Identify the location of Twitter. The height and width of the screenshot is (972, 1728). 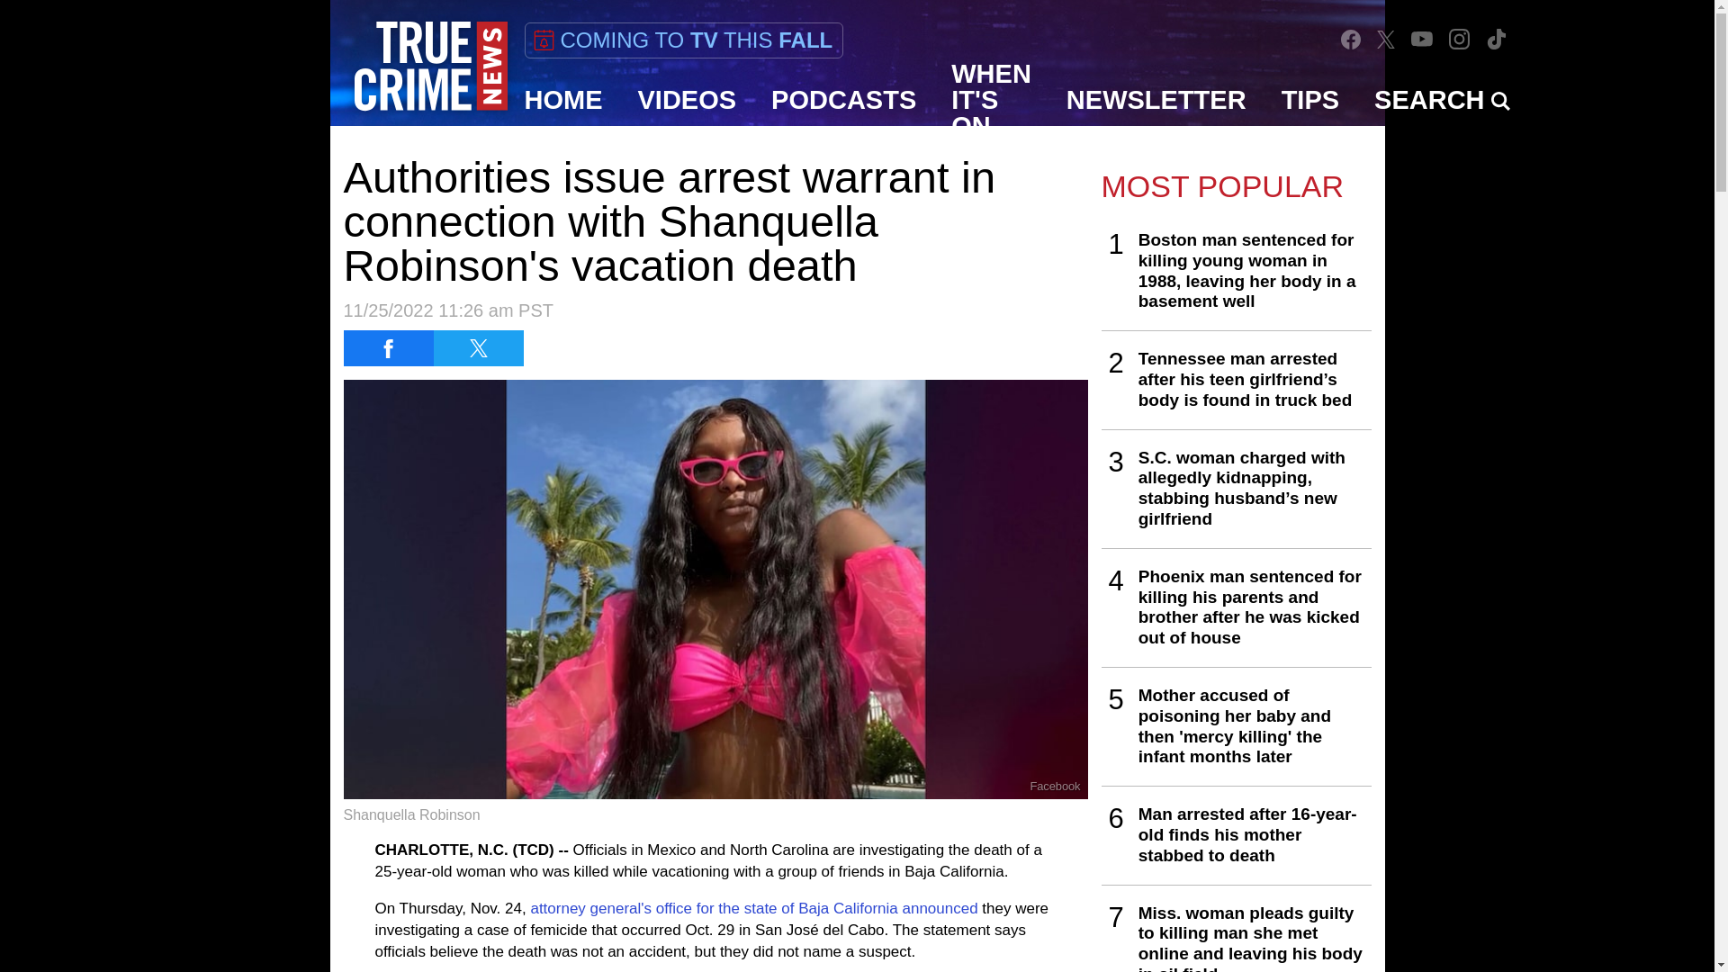
(1386, 38).